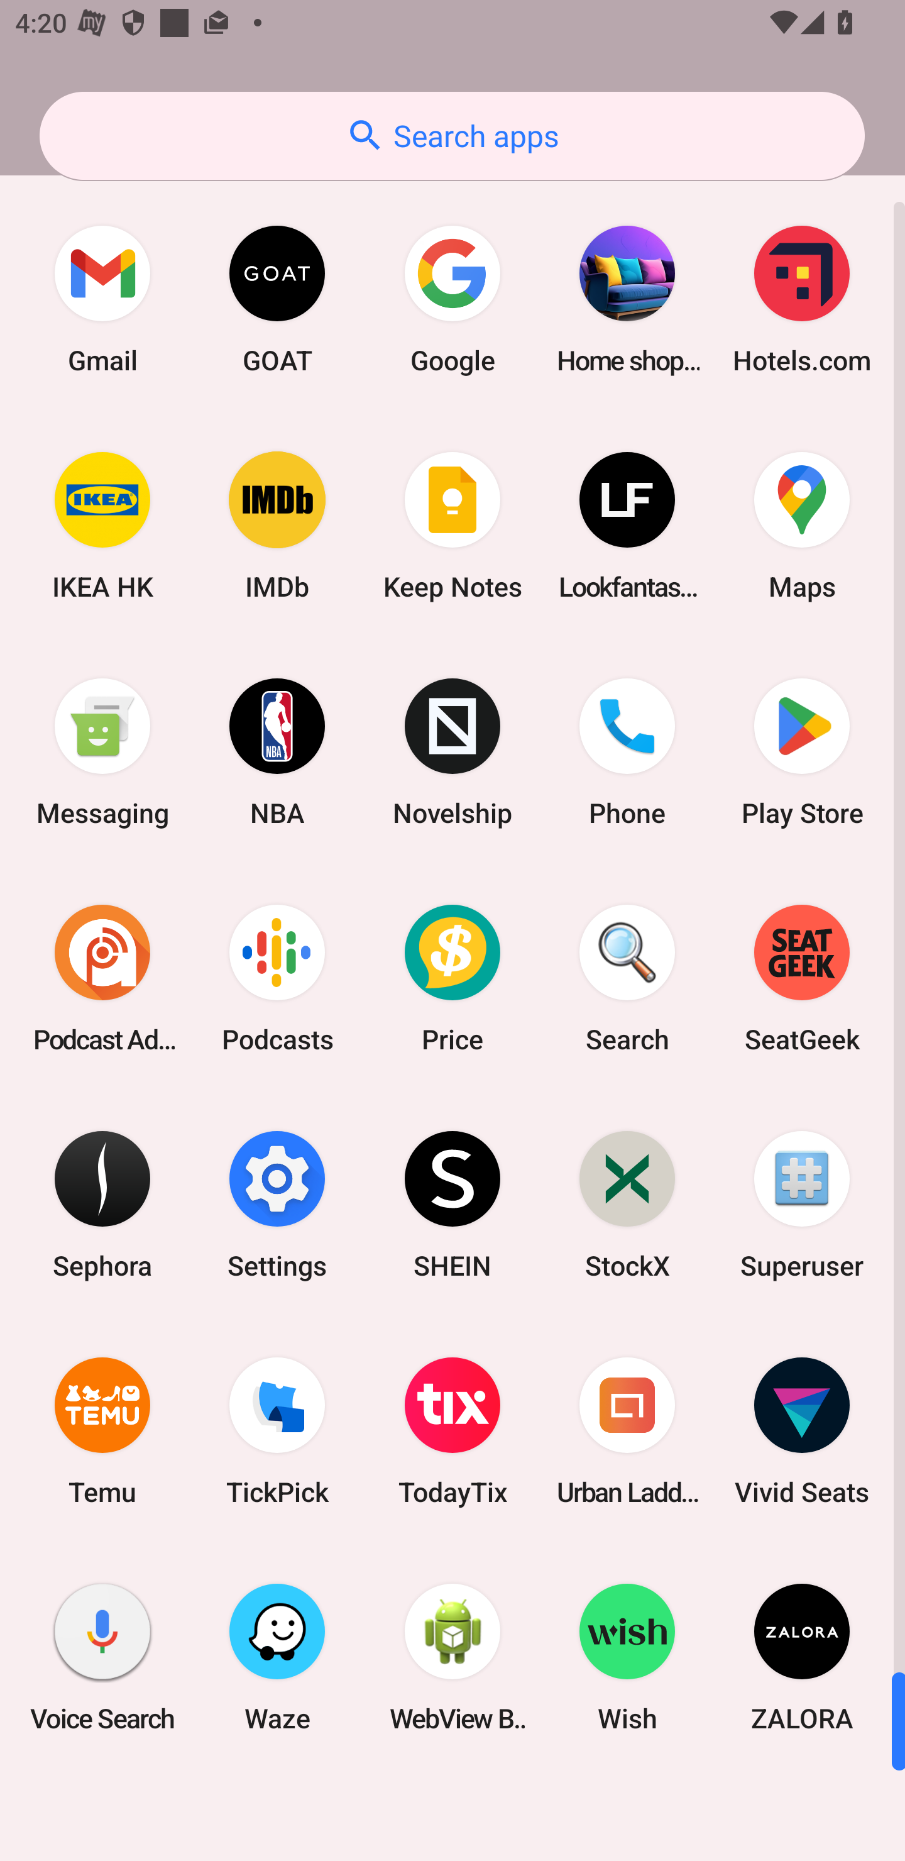  What do you see at coordinates (452, 978) in the screenshot?
I see `Price` at bounding box center [452, 978].